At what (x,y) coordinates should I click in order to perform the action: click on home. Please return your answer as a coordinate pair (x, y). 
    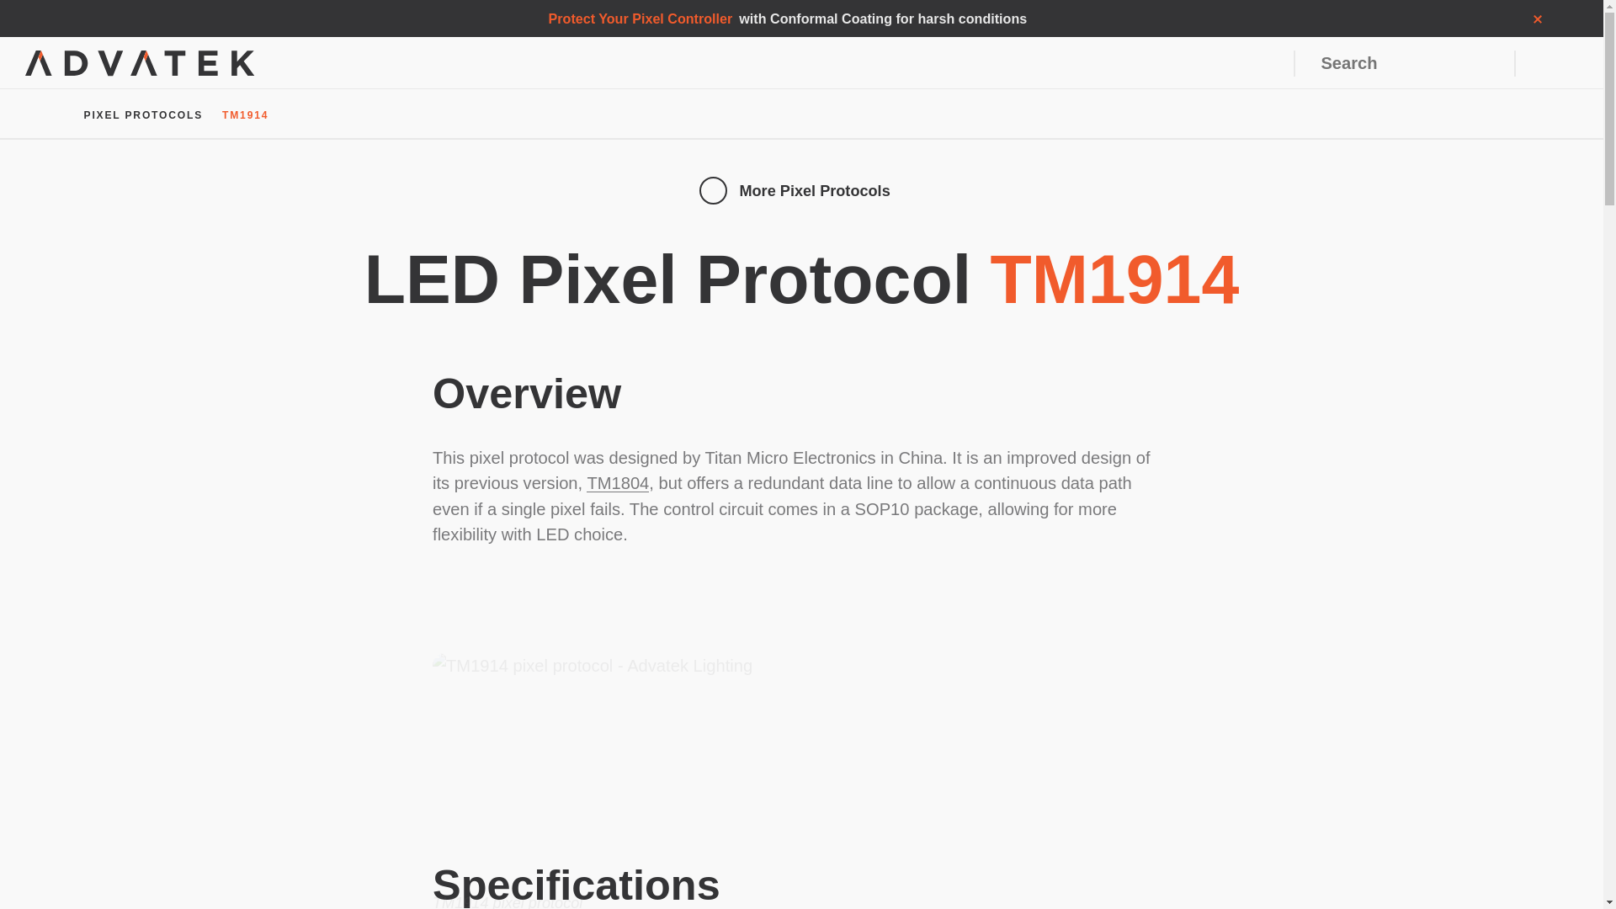
    Looking at the image, I should click on (57, 114).